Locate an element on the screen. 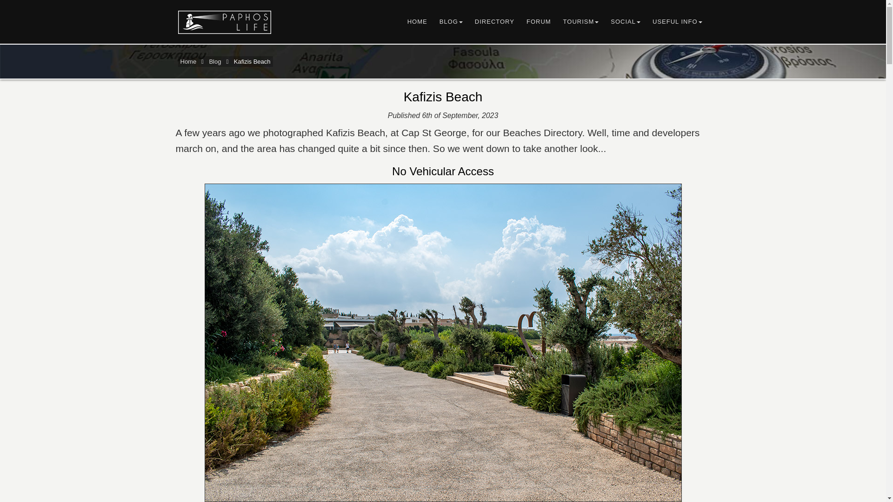  Directory is located at coordinates (495, 21).